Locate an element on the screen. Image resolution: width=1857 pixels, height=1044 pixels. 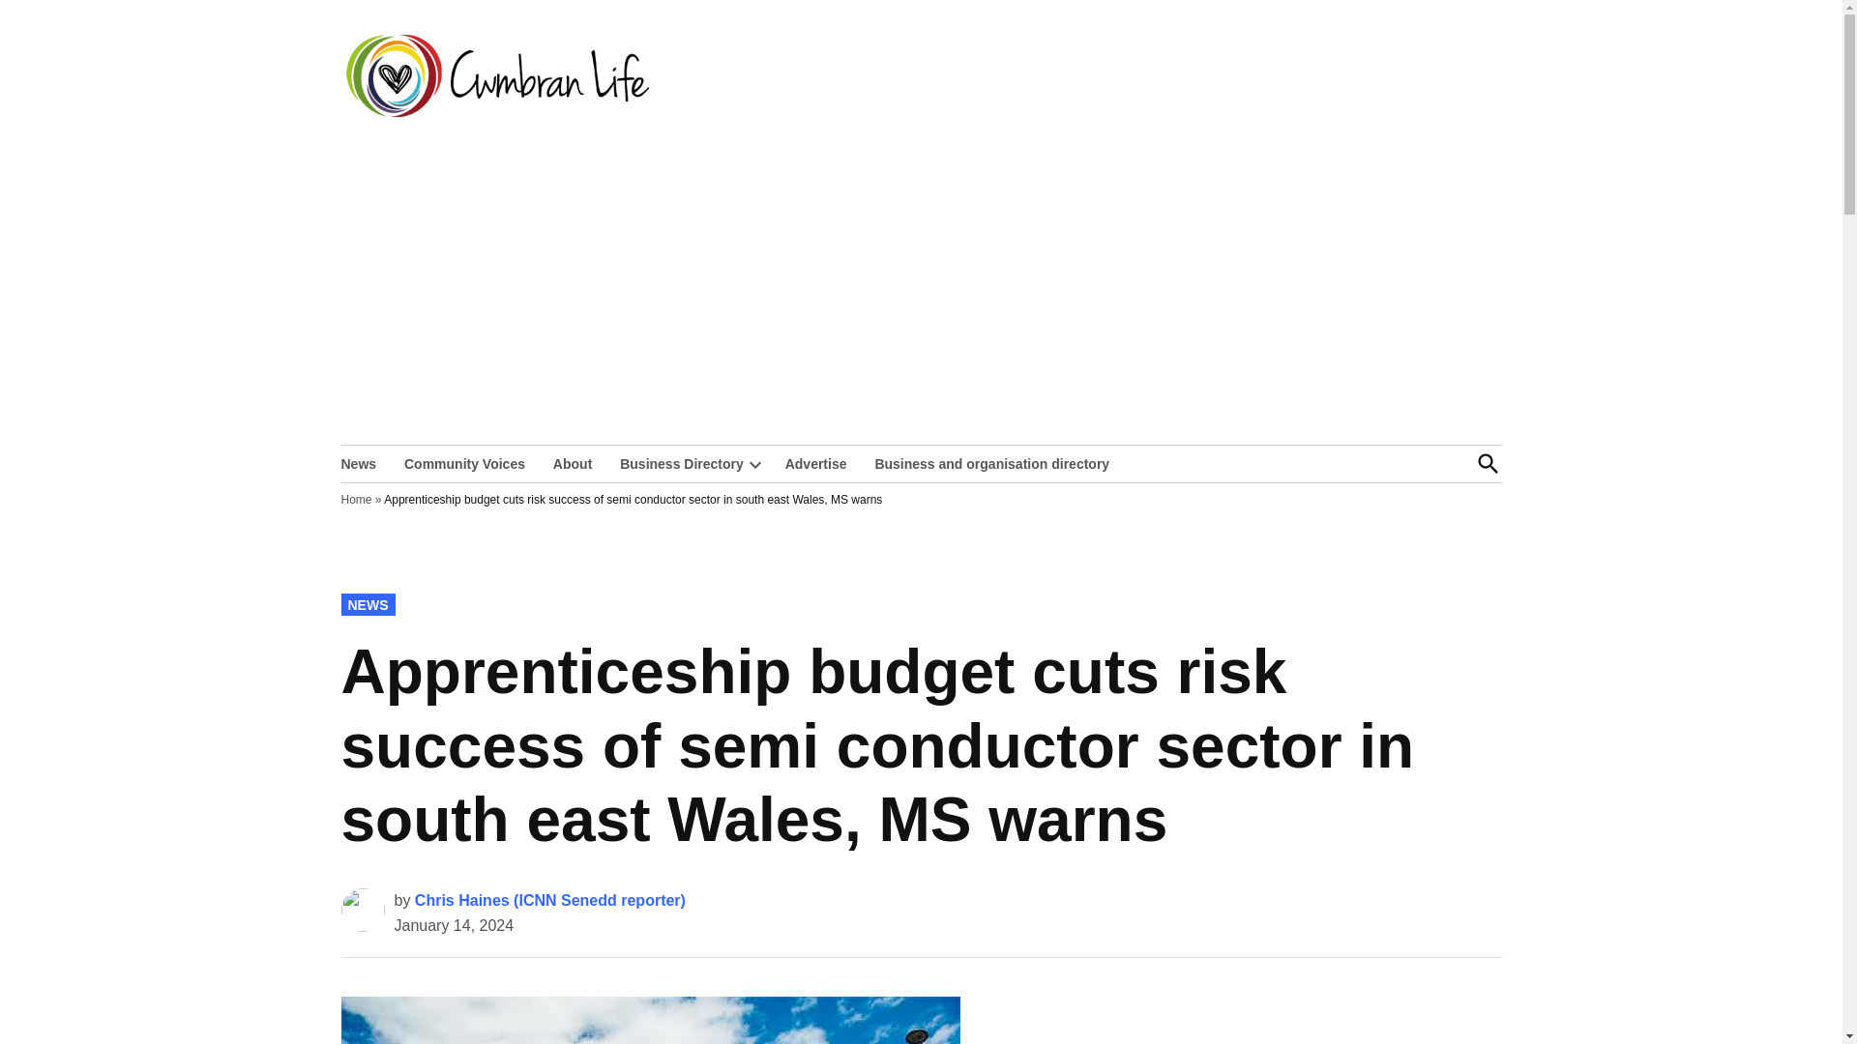
Home is located at coordinates (356, 499).